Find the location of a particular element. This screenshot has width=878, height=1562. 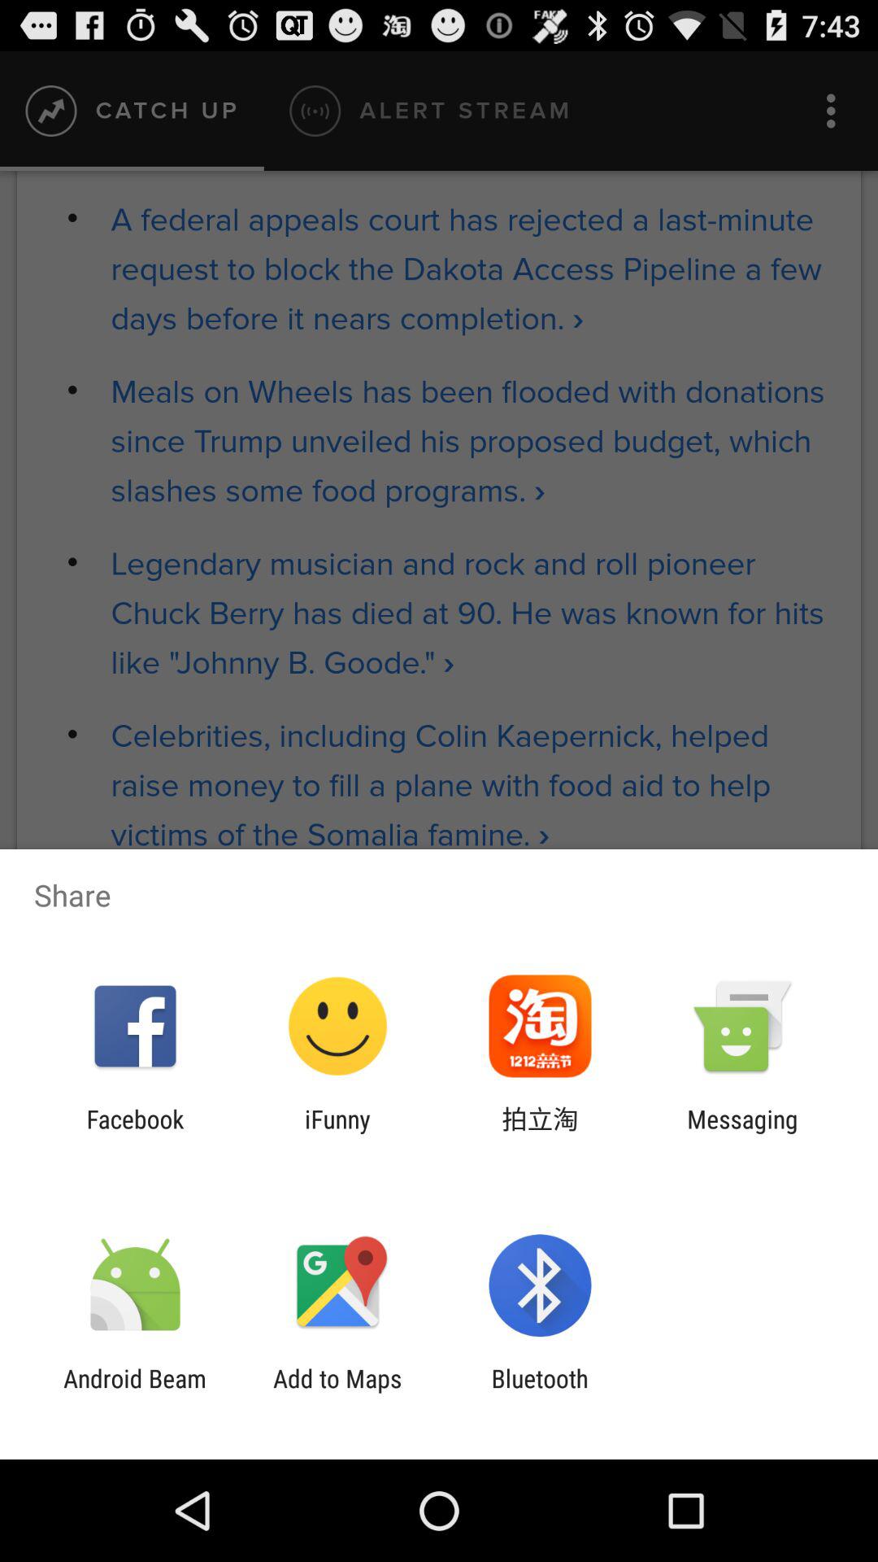

flip to add to maps icon is located at coordinates (337, 1393).